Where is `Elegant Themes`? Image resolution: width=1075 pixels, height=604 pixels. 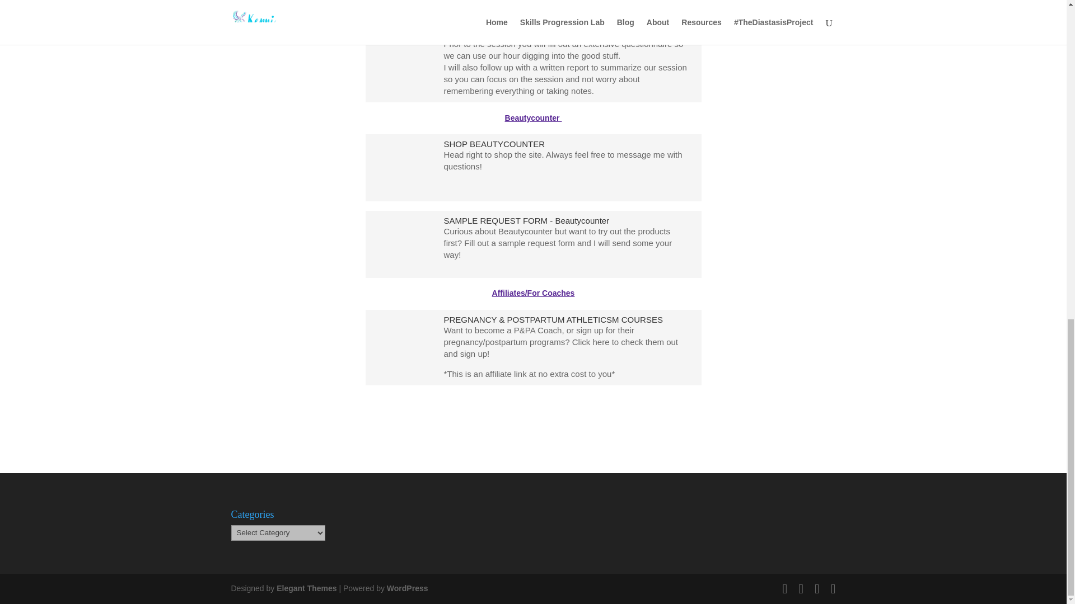 Elegant Themes is located at coordinates (306, 588).